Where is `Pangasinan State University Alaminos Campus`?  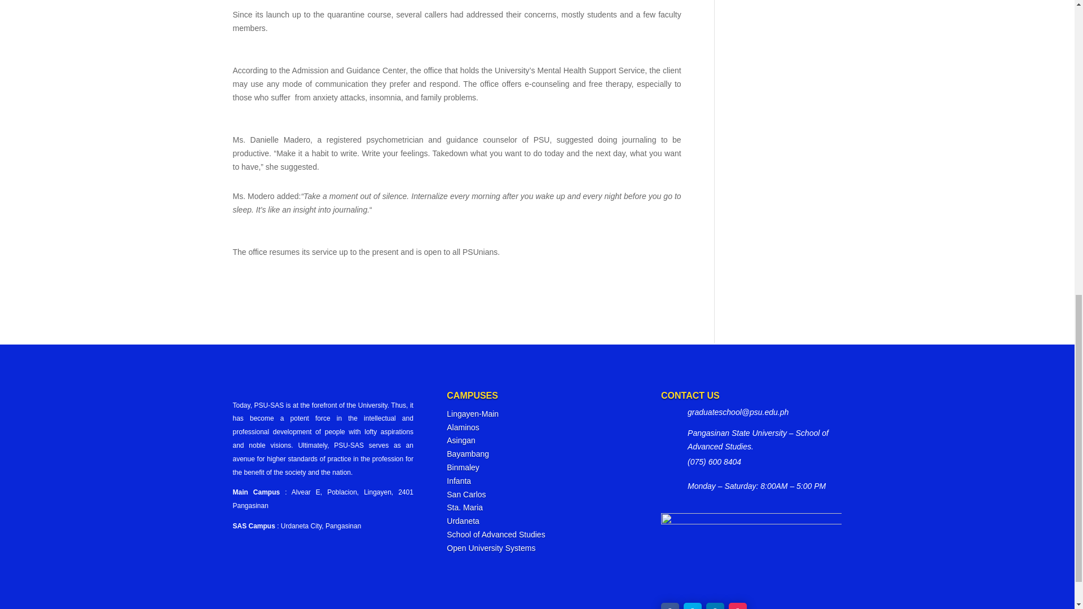 Pangasinan State University Alaminos Campus is located at coordinates (463, 427).